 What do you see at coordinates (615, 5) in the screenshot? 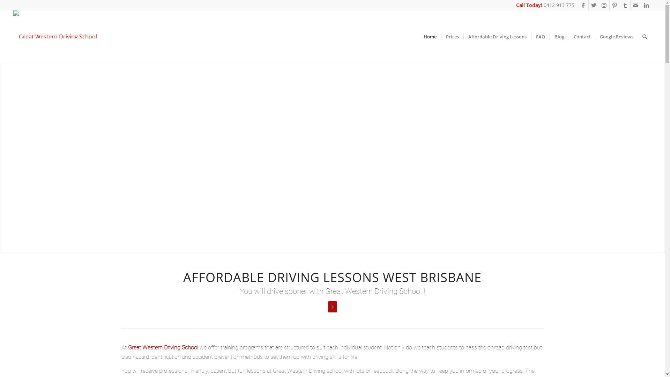
I see `Pinterest` at bounding box center [615, 5].